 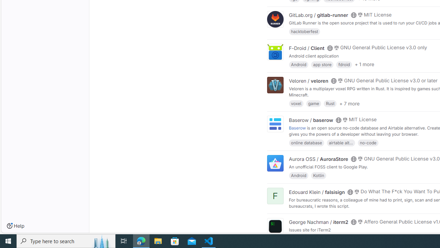 I want to click on app store, so click(x=322, y=64).